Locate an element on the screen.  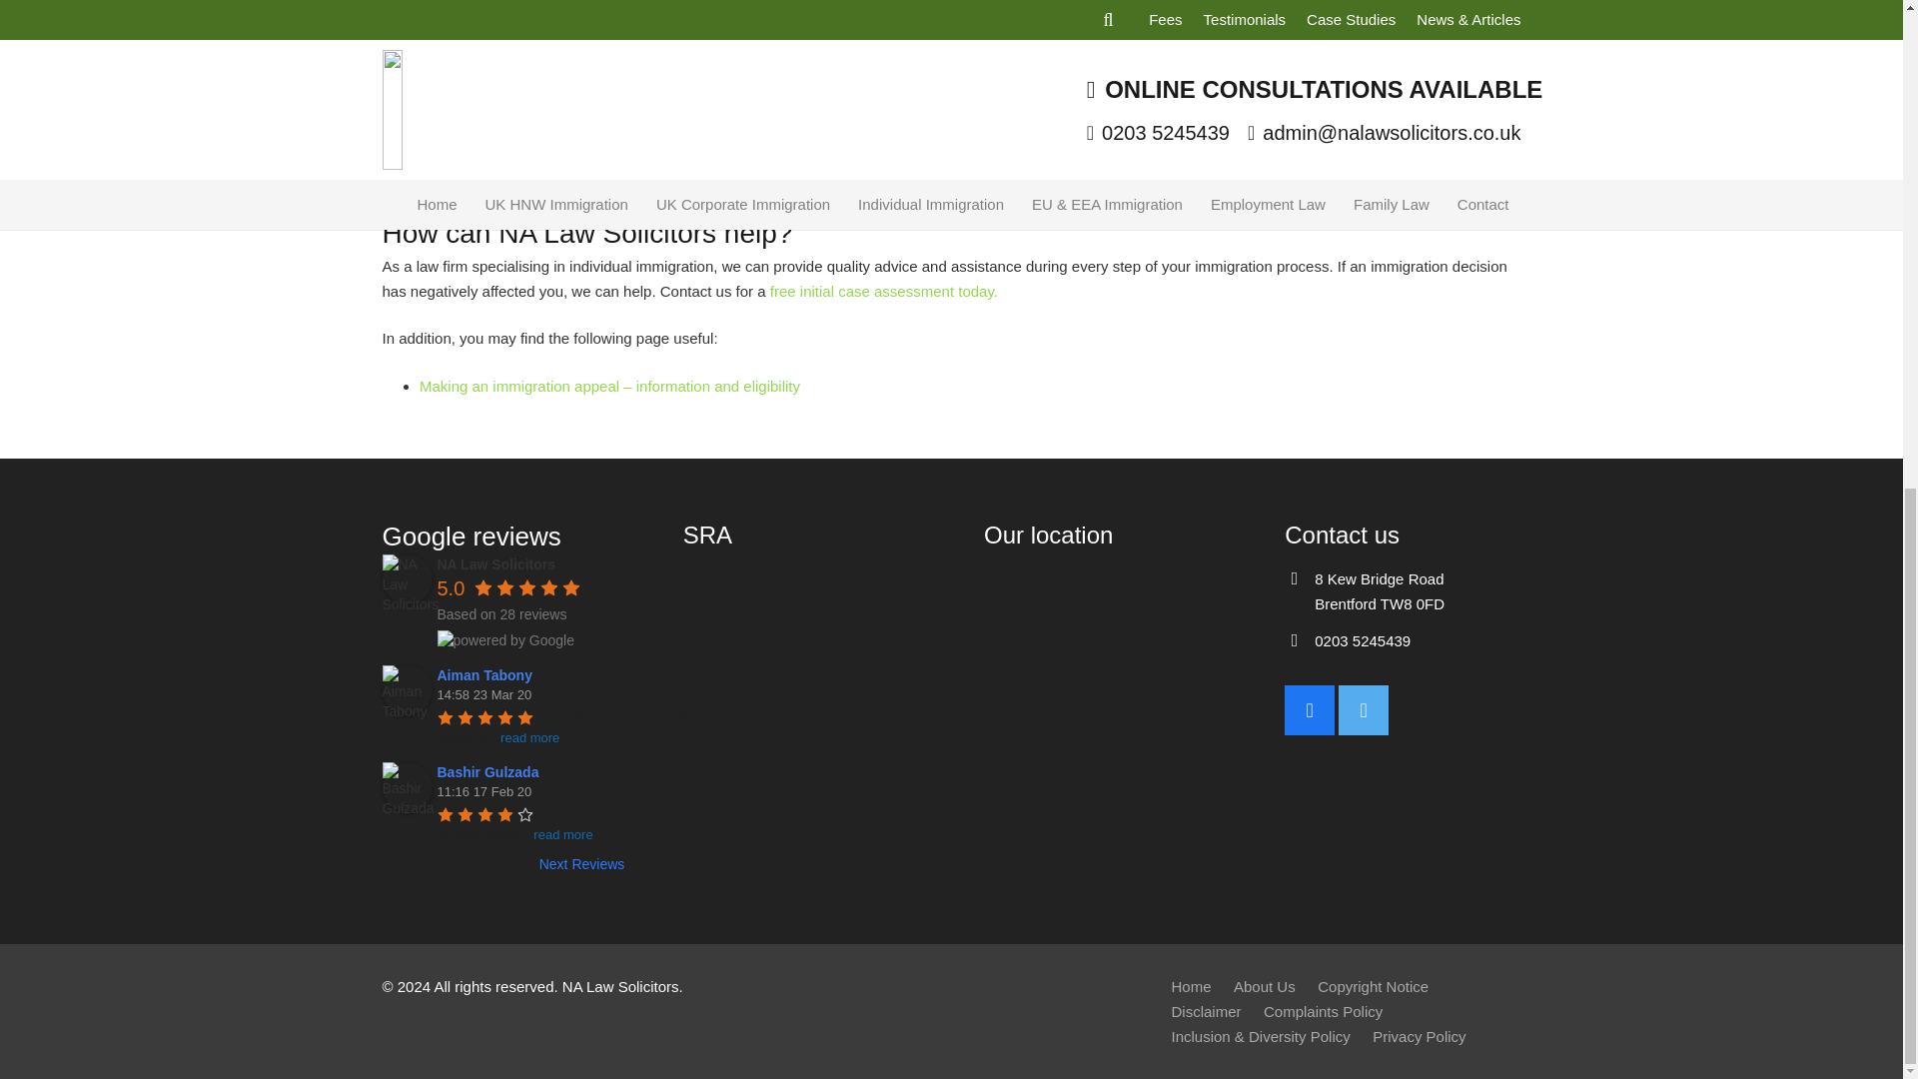
Aiman Tabony is located at coordinates (407, 690).